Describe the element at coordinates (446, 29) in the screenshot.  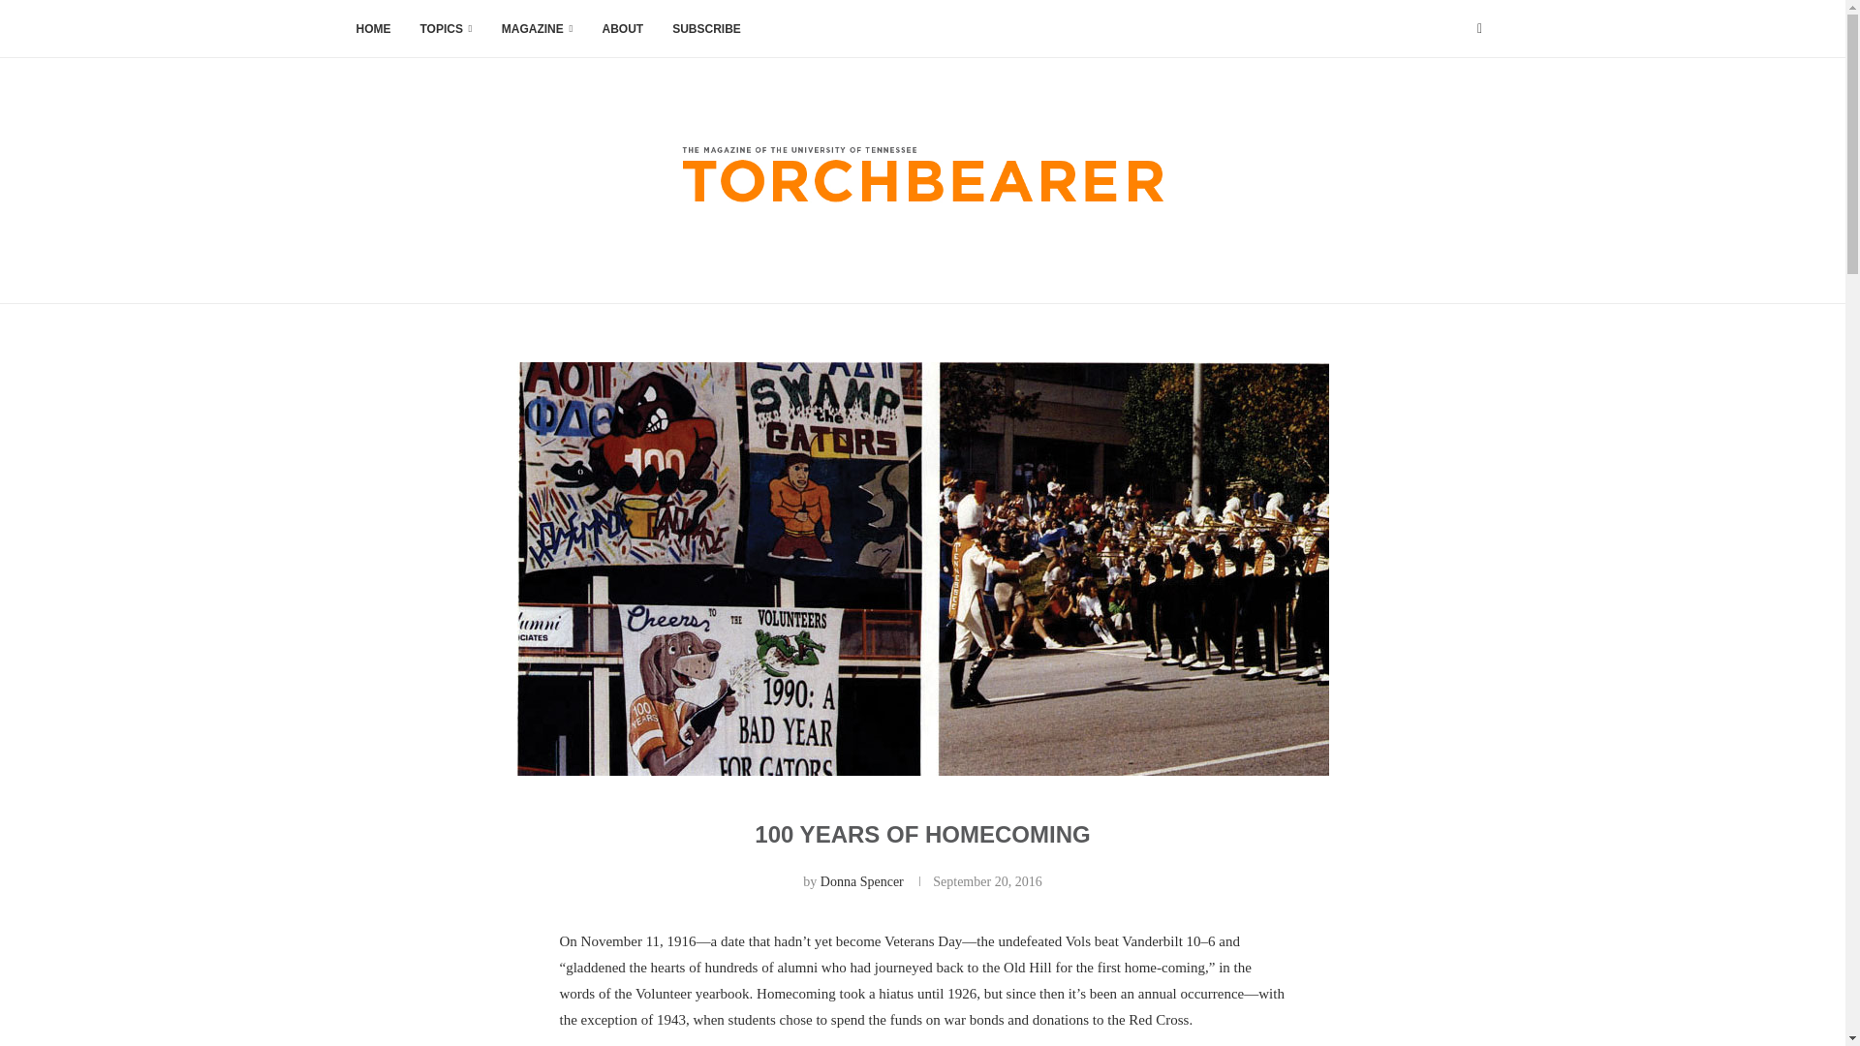
I see `TOPICS` at that location.